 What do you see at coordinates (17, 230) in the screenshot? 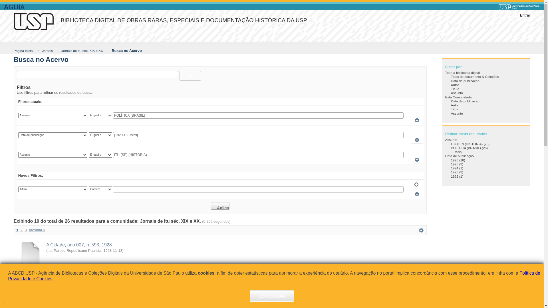
I see `1` at bounding box center [17, 230].